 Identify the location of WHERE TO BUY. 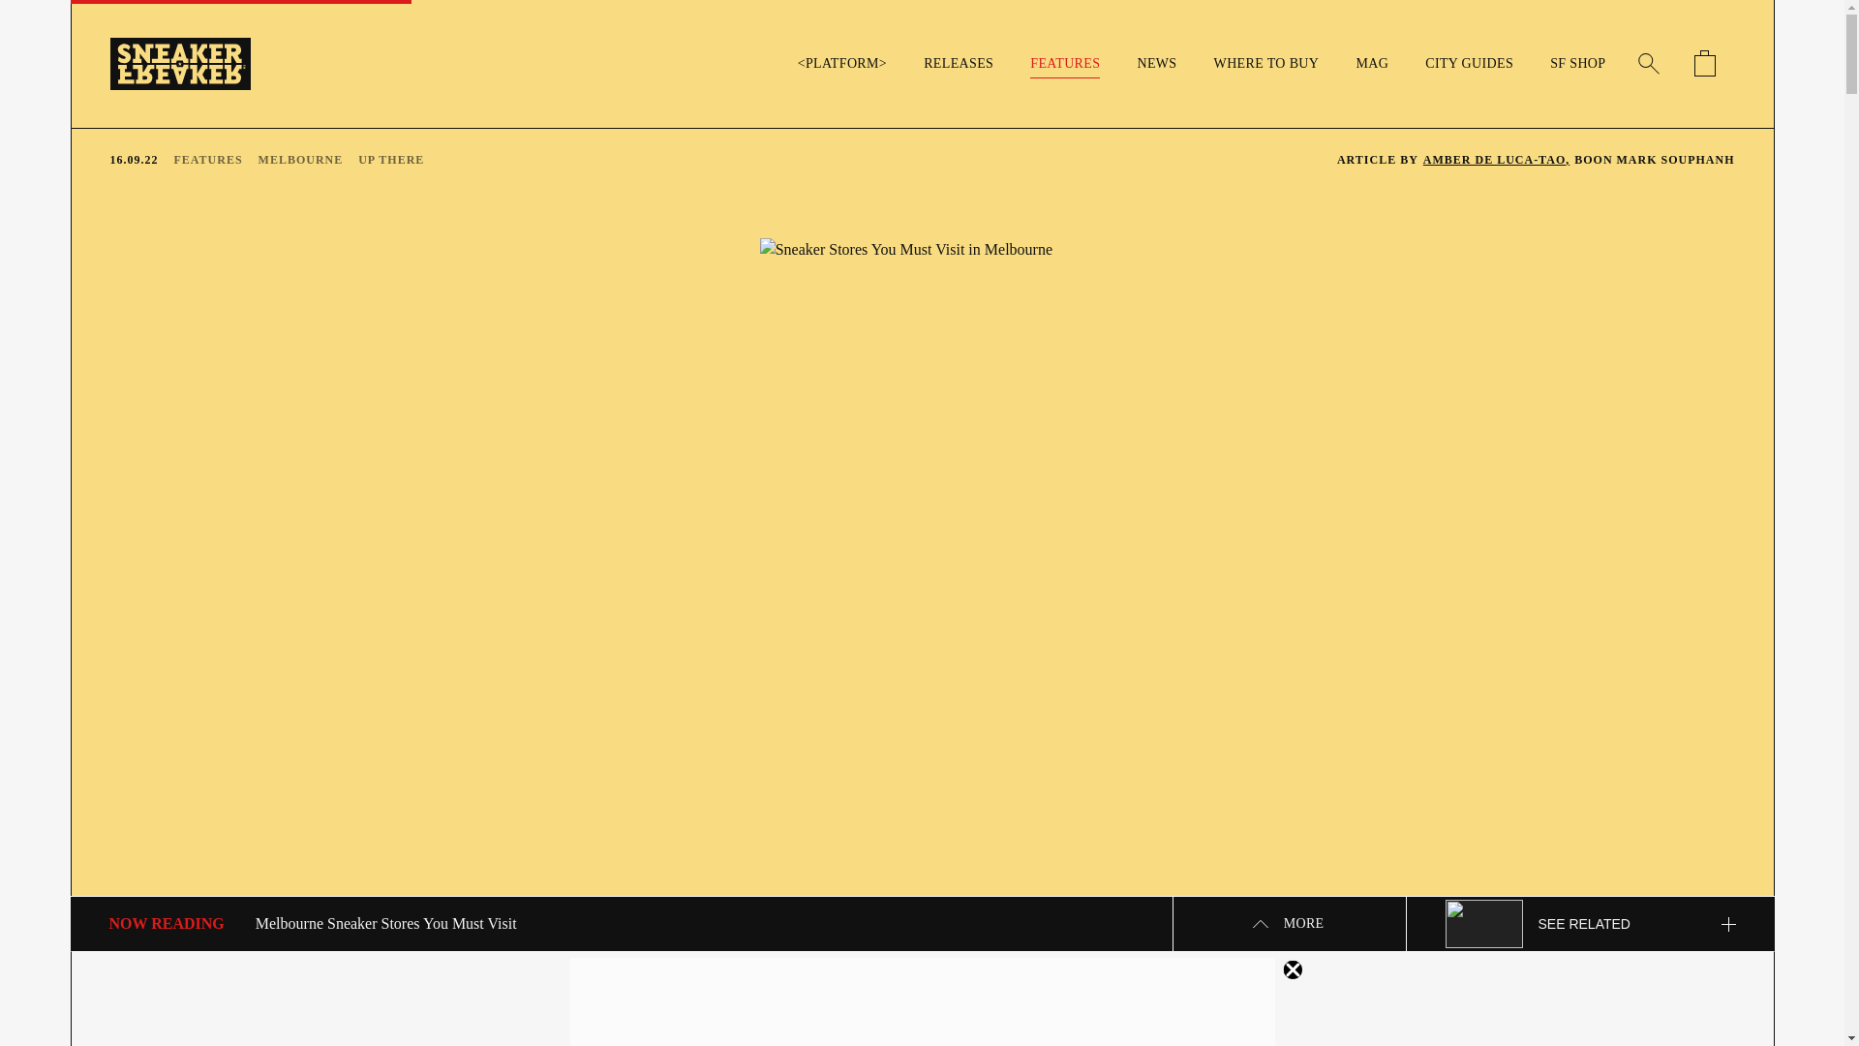
(1266, 64).